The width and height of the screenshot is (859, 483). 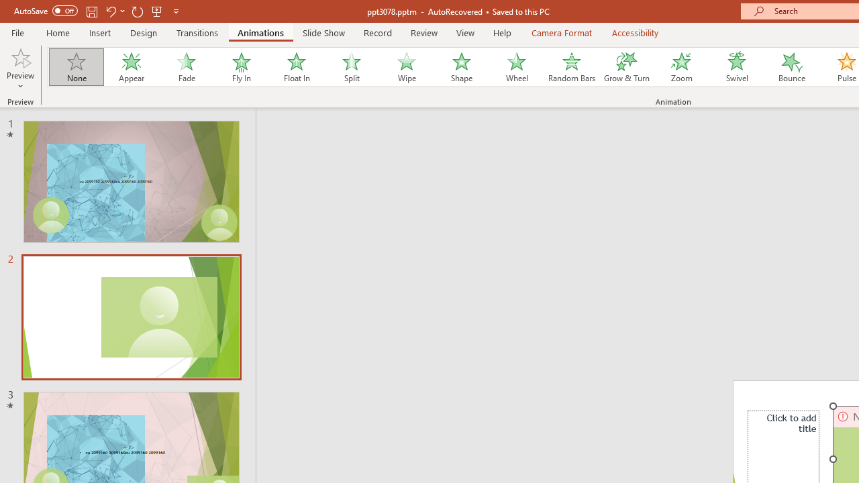 What do you see at coordinates (296, 67) in the screenshot?
I see `Float In` at bounding box center [296, 67].